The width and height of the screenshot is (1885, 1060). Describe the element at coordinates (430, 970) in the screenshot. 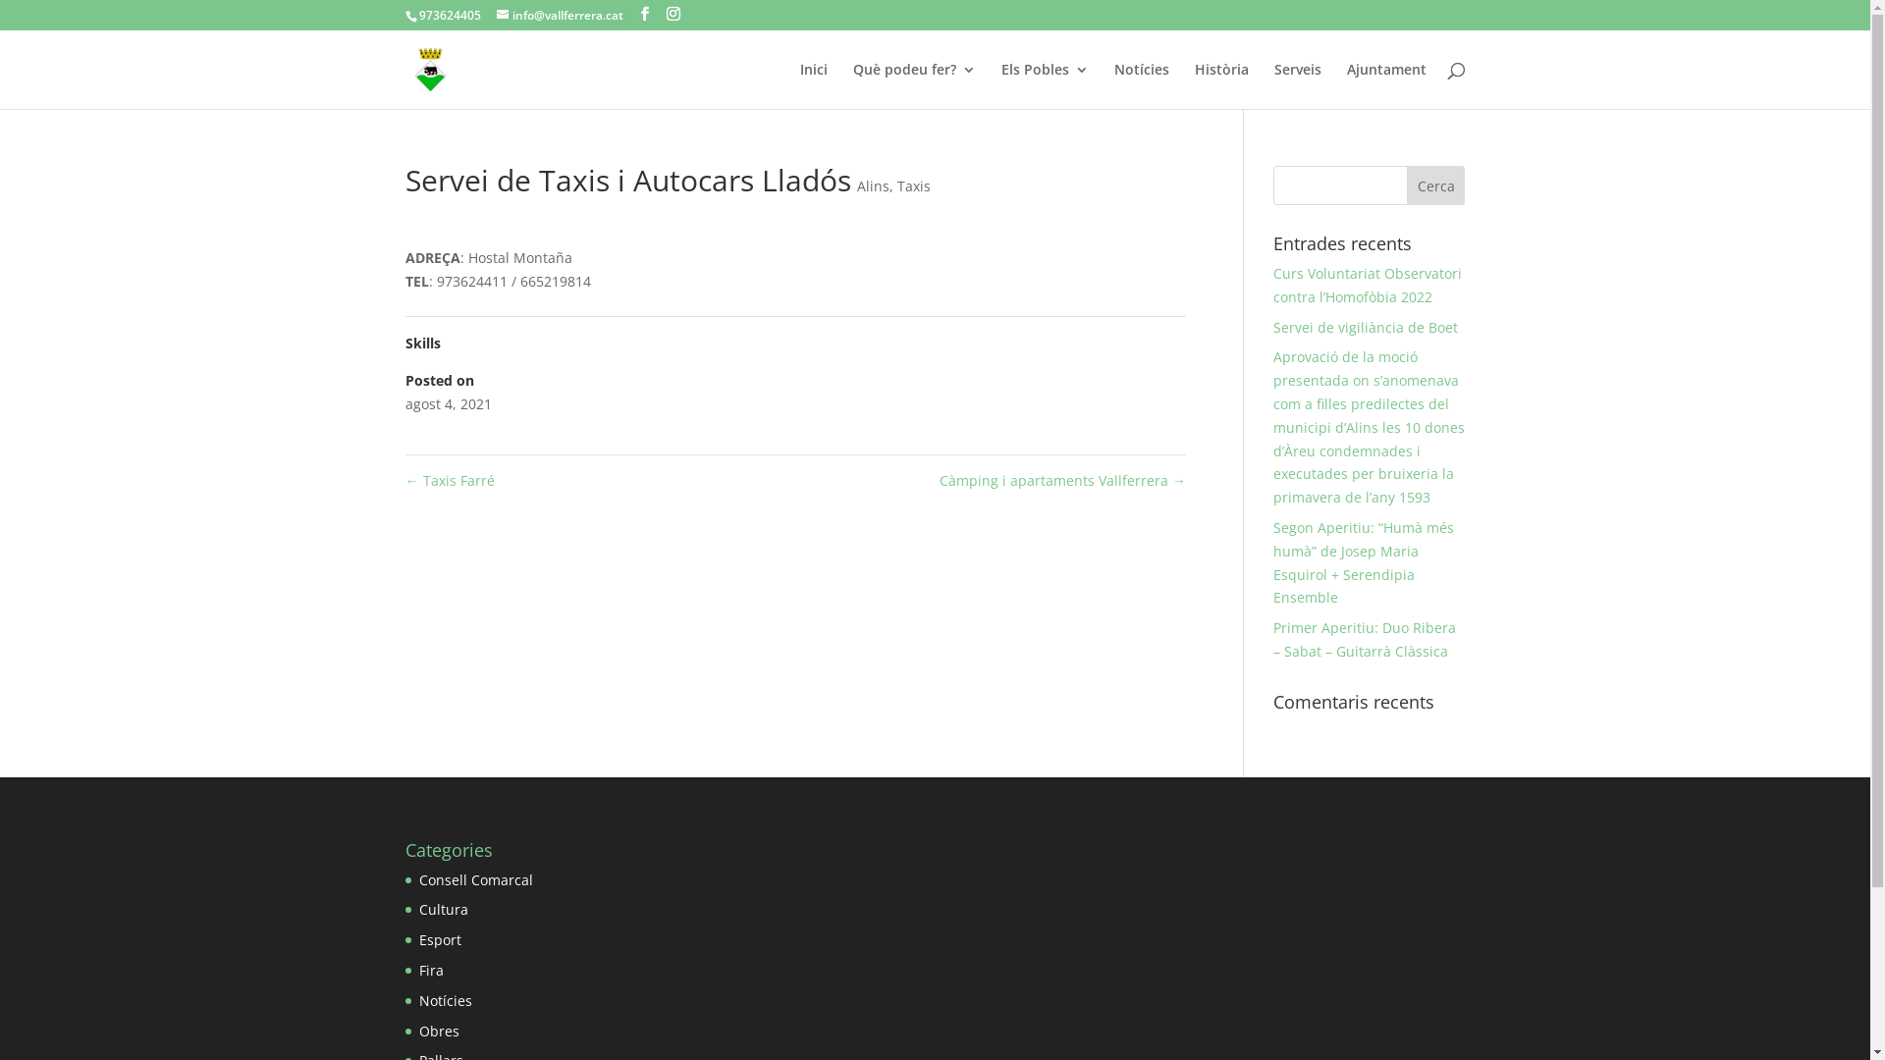

I see `Fira` at that location.